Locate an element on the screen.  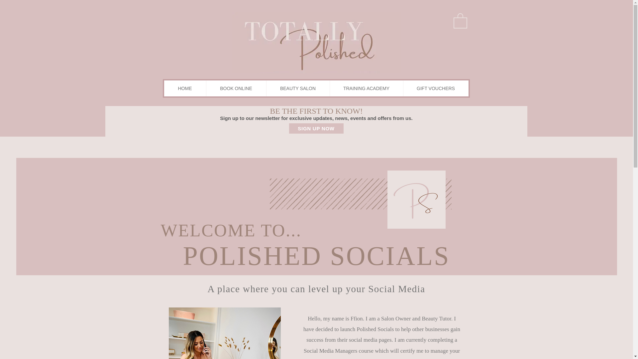
SIGN UP NOW is located at coordinates (316, 128).